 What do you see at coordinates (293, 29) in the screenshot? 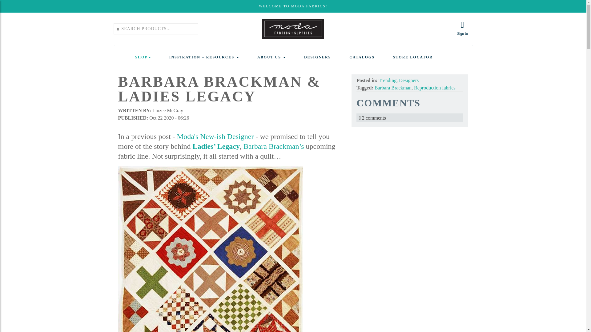
I see `modafabrics.com` at bounding box center [293, 29].